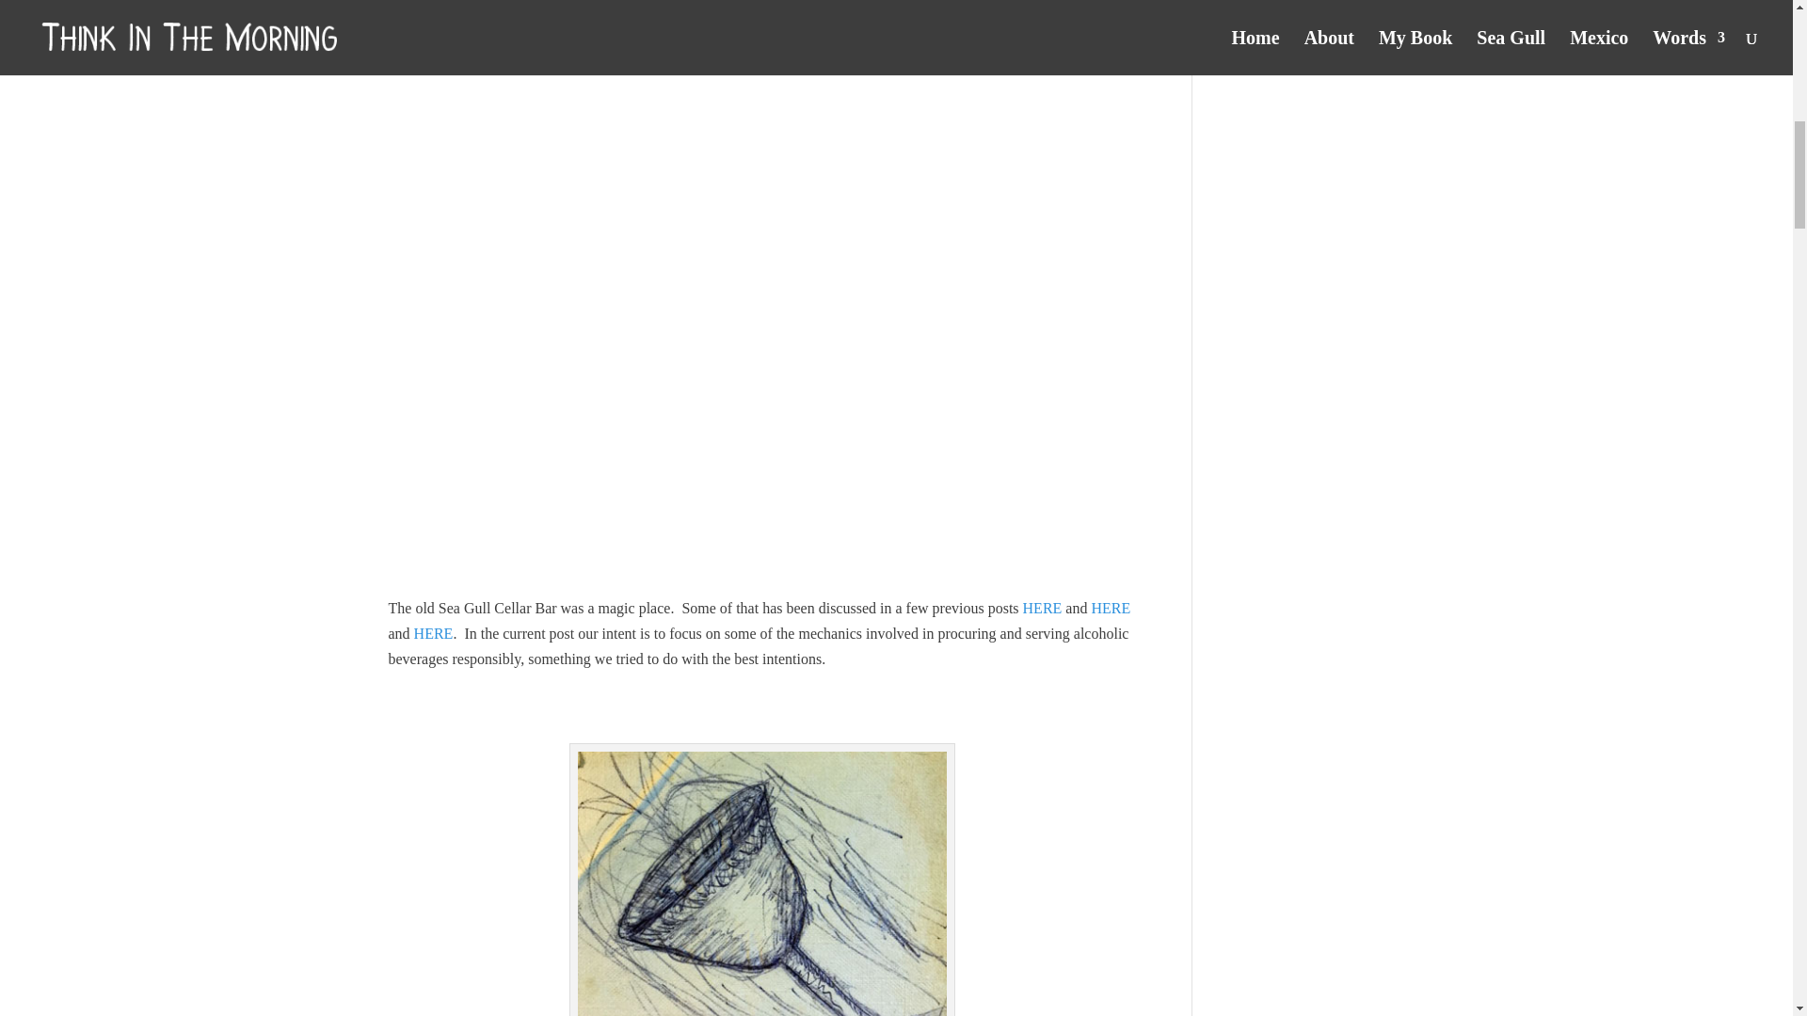 This screenshot has height=1016, width=1807. I want to click on HERE, so click(433, 633).